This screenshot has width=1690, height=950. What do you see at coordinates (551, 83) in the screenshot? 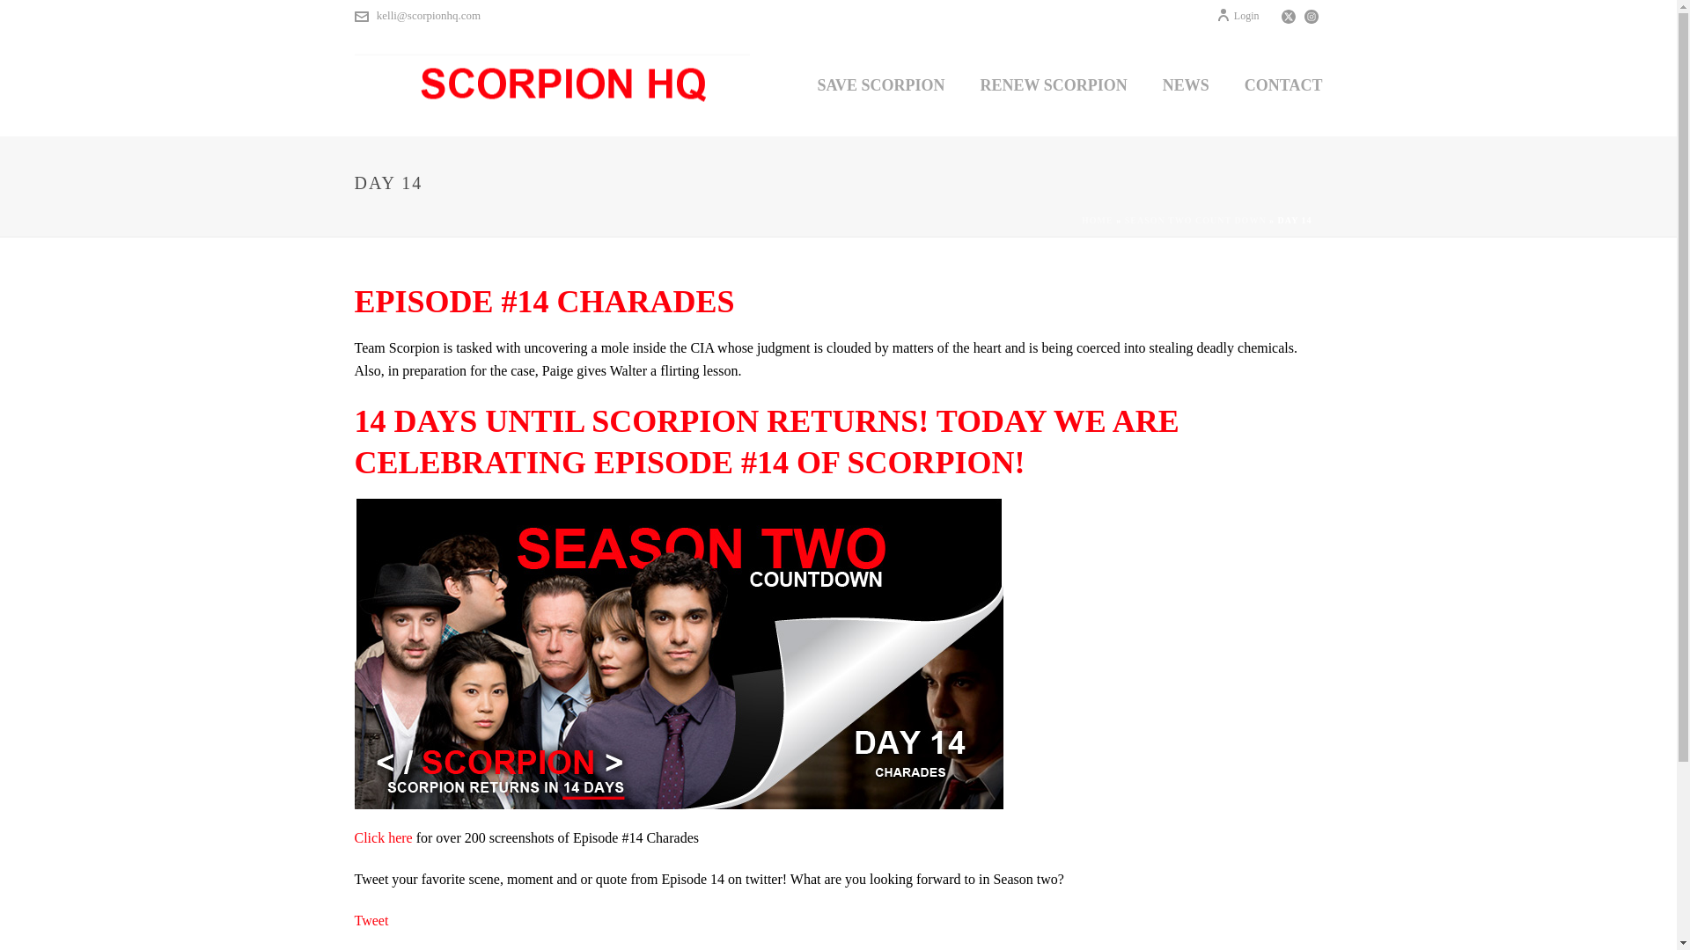
I see `A Community for Fans` at bounding box center [551, 83].